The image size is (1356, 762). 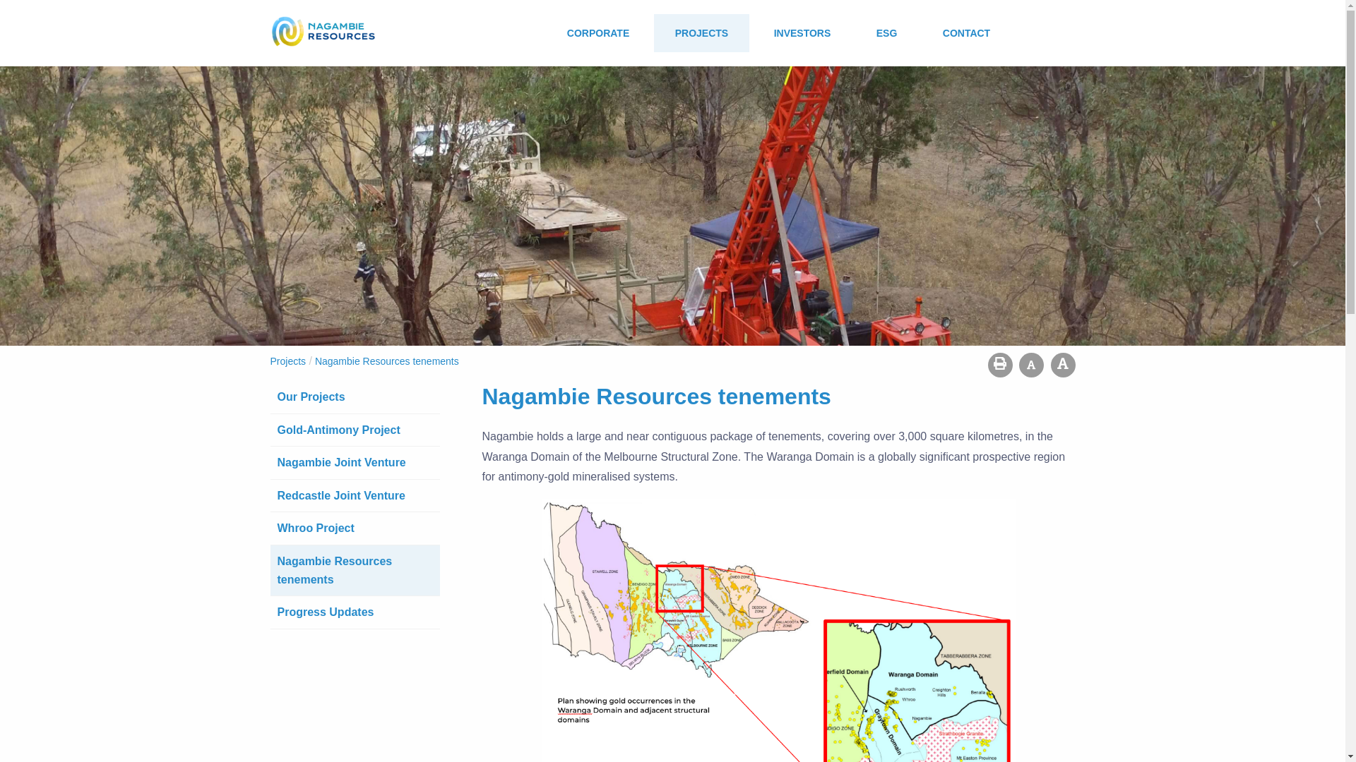 I want to click on Print Page, so click(x=1000, y=365).